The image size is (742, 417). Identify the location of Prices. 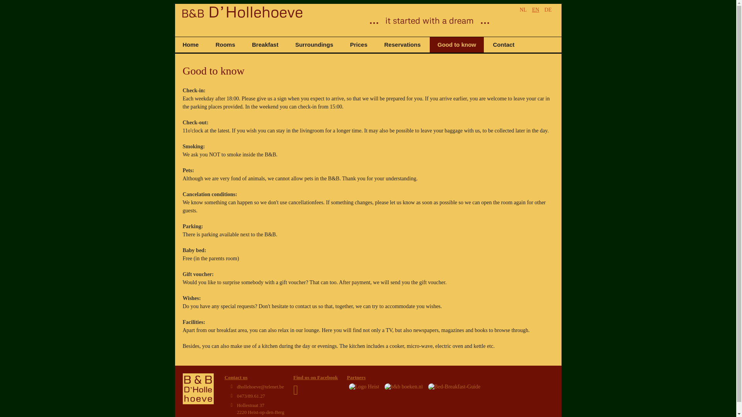
(359, 45).